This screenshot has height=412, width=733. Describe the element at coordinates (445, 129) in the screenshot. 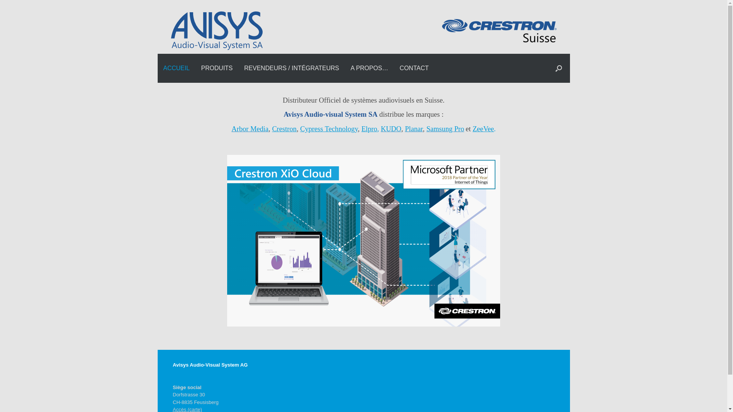

I see `Samsung Pro` at that location.